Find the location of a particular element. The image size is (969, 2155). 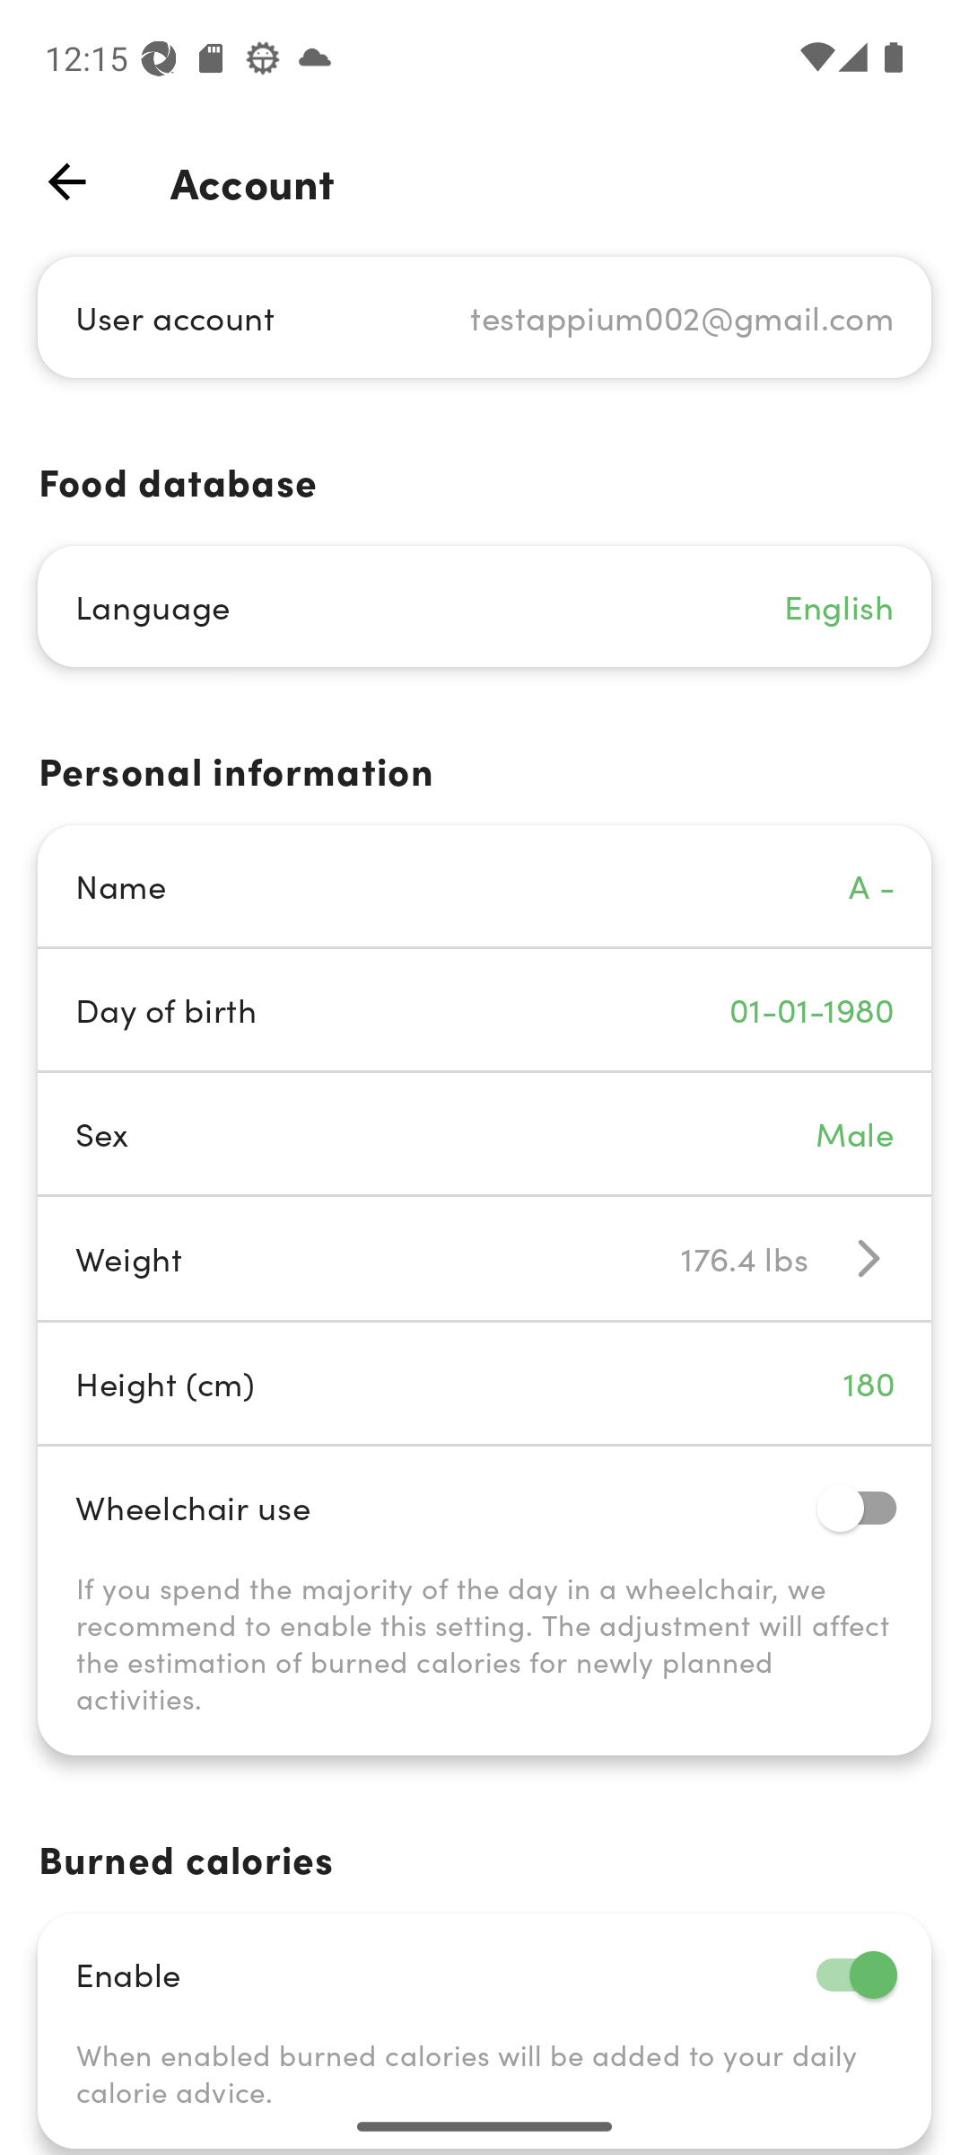

Name A - is located at coordinates (484, 885).